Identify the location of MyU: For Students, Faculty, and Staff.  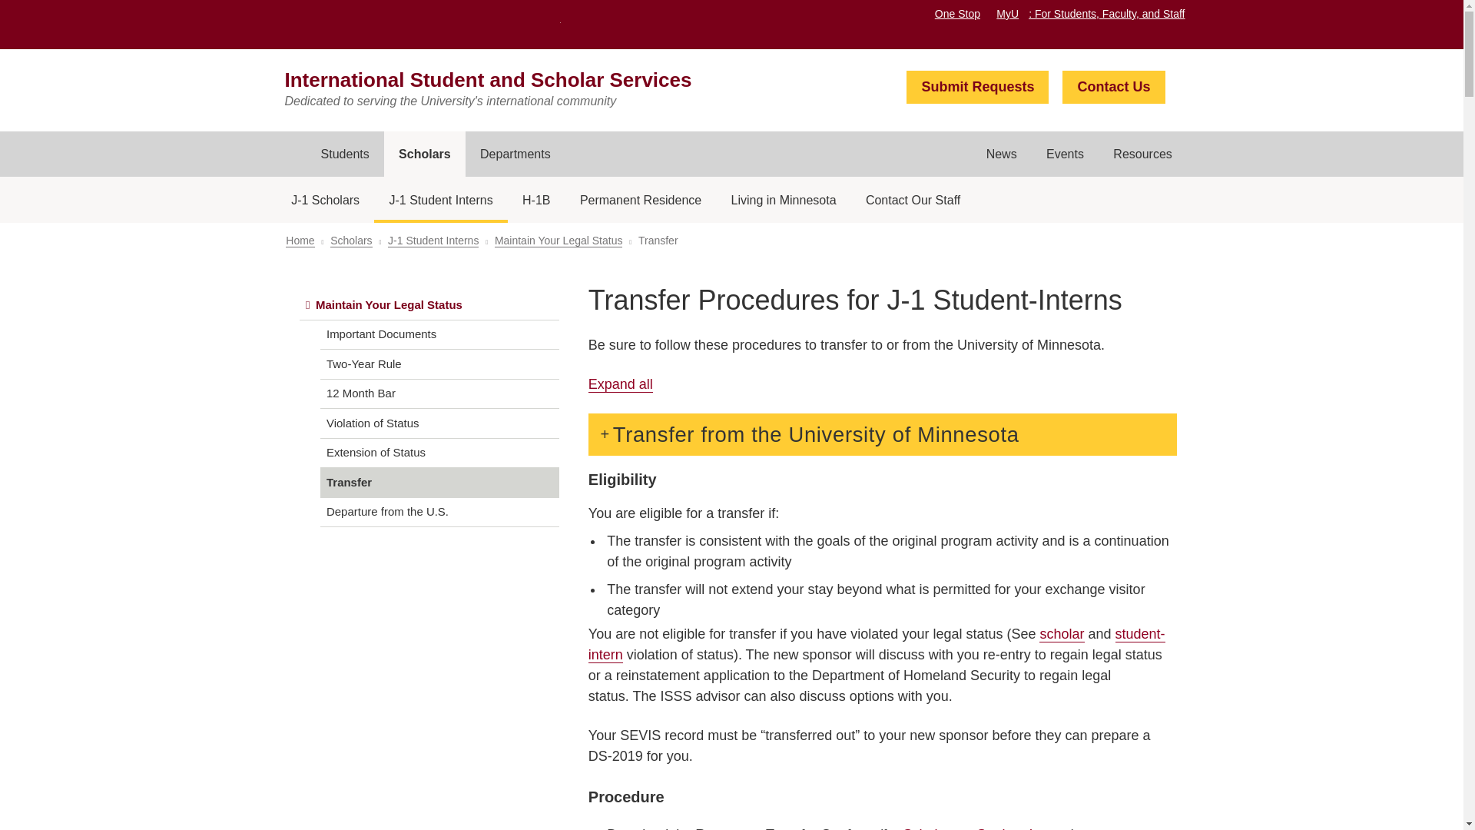
(1090, 13).